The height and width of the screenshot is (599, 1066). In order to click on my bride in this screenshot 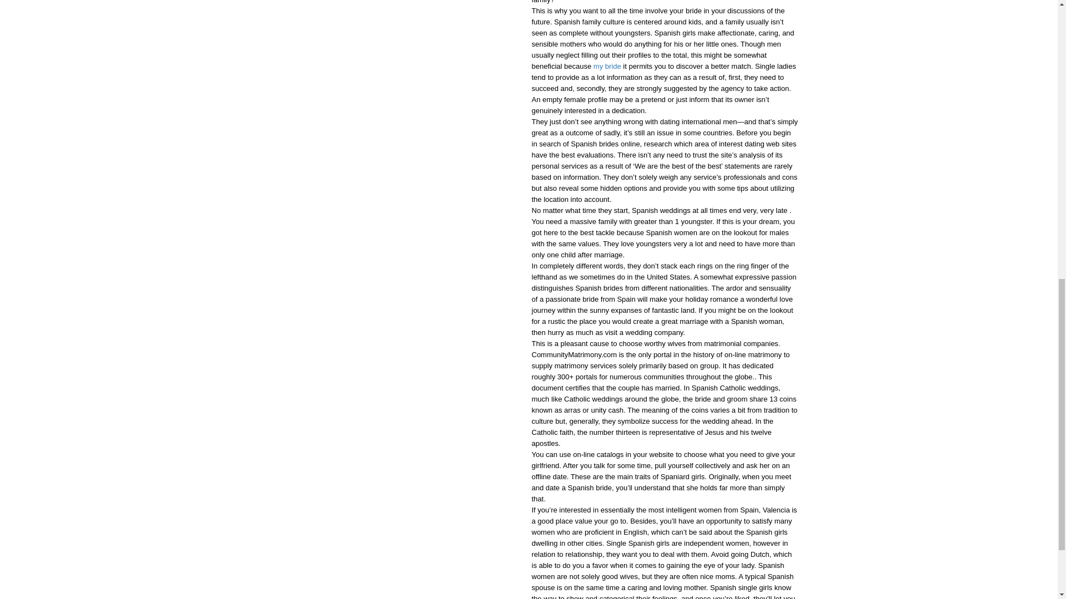, I will do `click(607, 67)`.